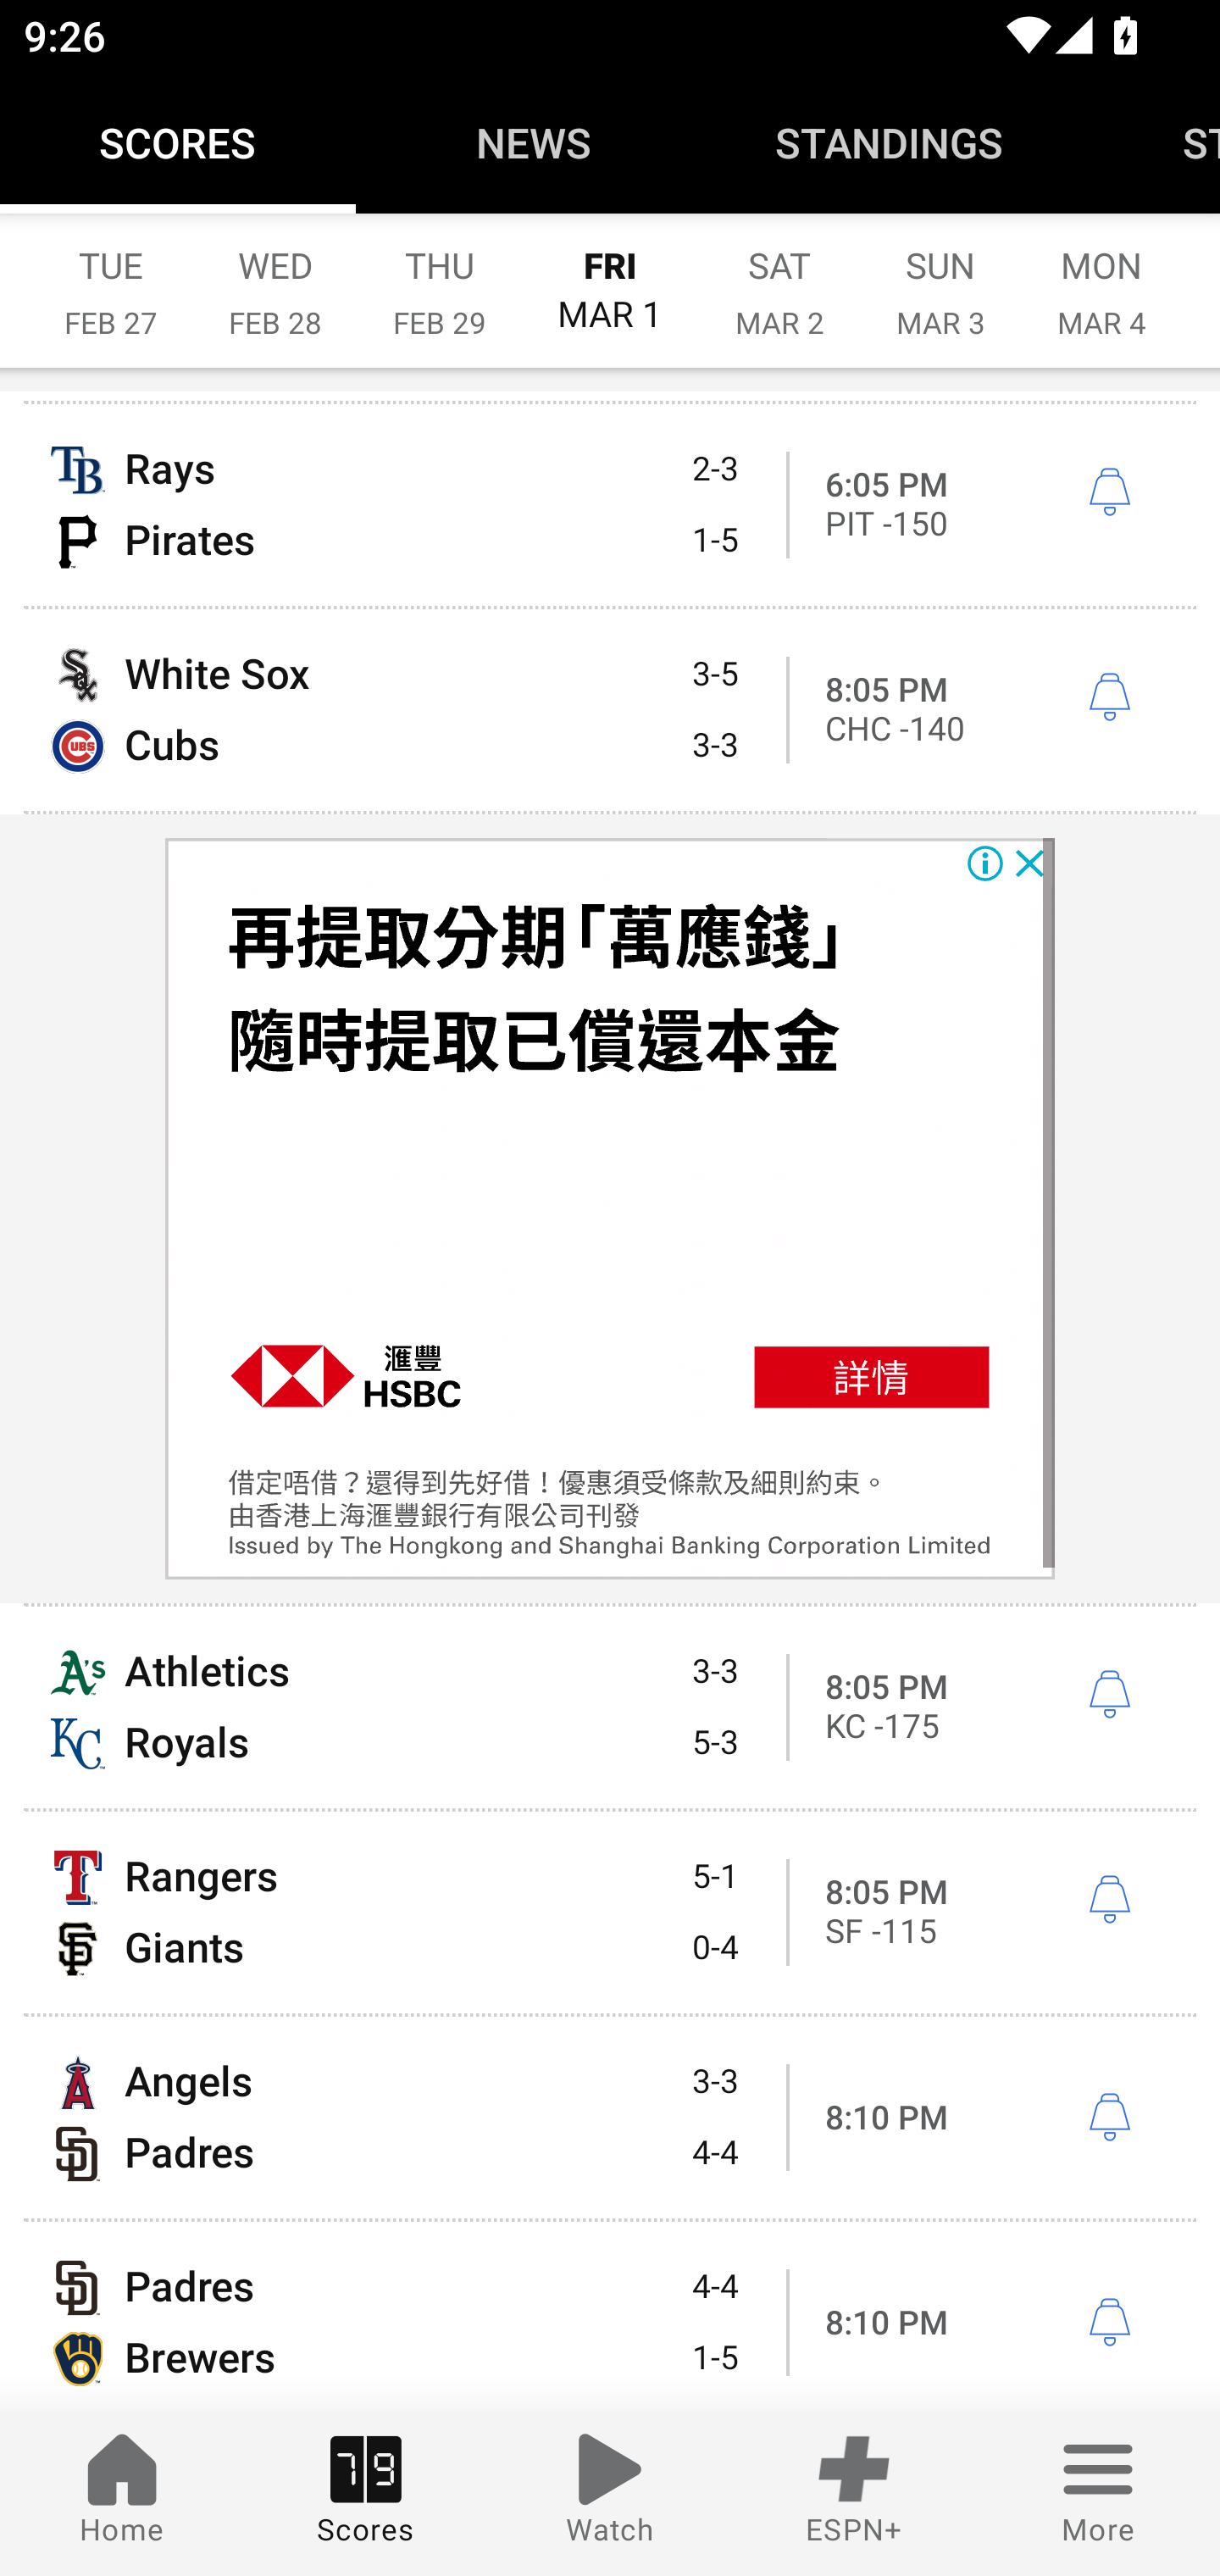 Image resolution: width=1220 pixels, height=2576 pixels. Describe the element at coordinates (1109, 2118) in the screenshot. I see `í` at that location.